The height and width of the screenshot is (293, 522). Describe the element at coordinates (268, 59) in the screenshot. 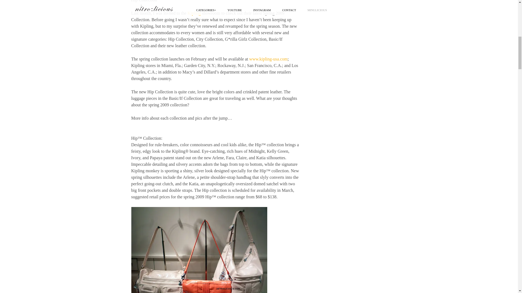

I see `www.kipling-usa.com` at that location.